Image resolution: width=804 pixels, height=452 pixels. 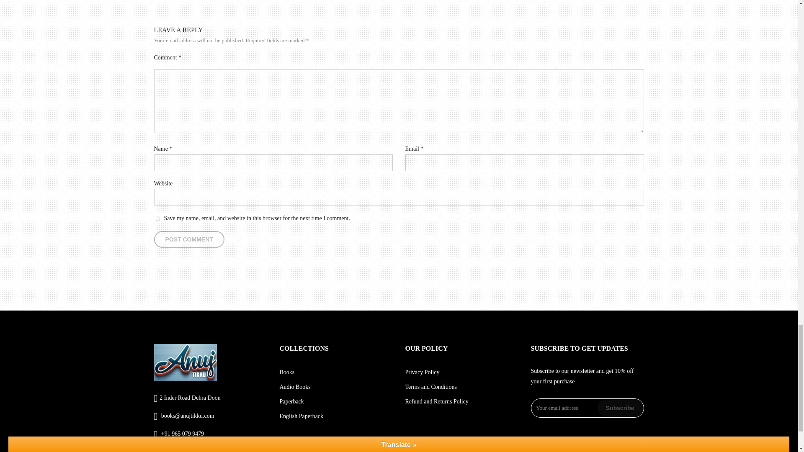 What do you see at coordinates (196, 450) in the screenshot?
I see `Pinterest` at bounding box center [196, 450].